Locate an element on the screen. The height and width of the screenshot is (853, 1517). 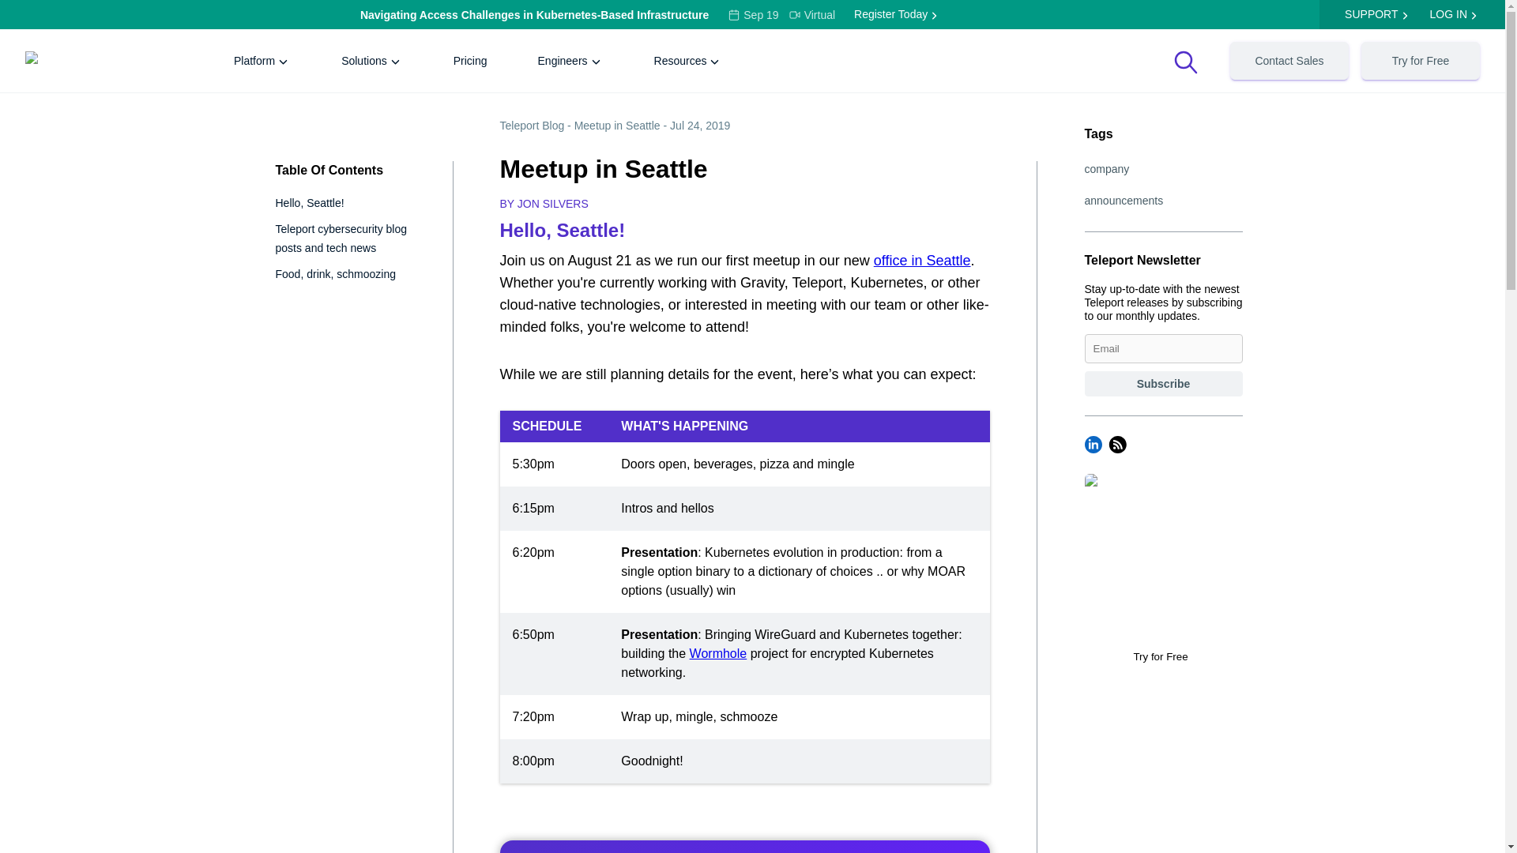
LOG IN is located at coordinates (1448, 14).